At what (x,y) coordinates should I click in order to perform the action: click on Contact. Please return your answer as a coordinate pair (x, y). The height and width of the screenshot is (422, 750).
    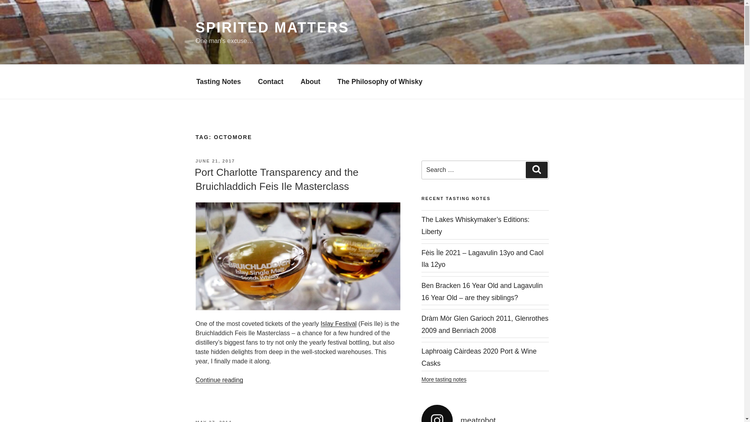
    Looking at the image, I should click on (271, 81).